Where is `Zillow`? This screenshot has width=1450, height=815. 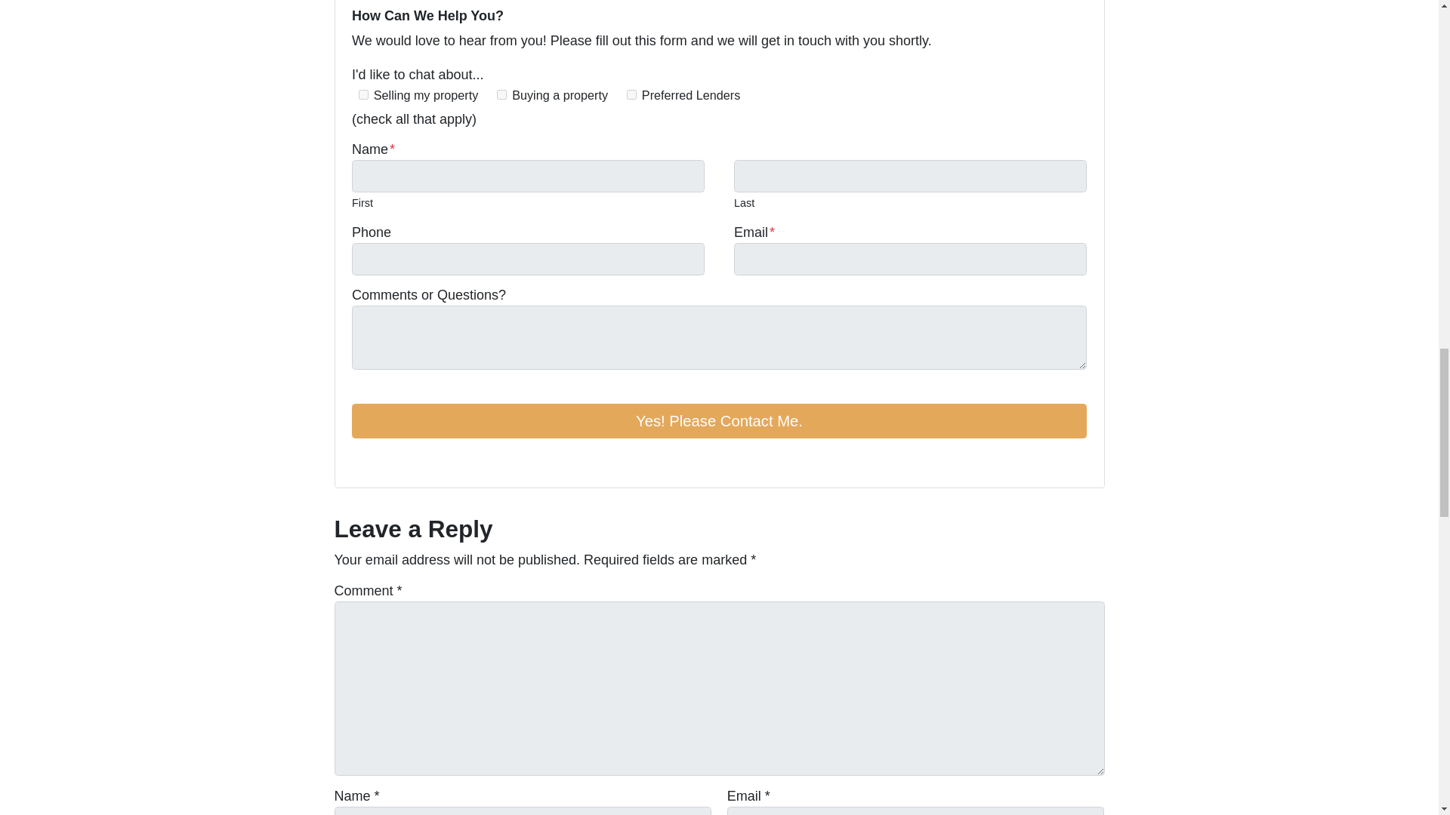 Zillow is located at coordinates (446, 461).